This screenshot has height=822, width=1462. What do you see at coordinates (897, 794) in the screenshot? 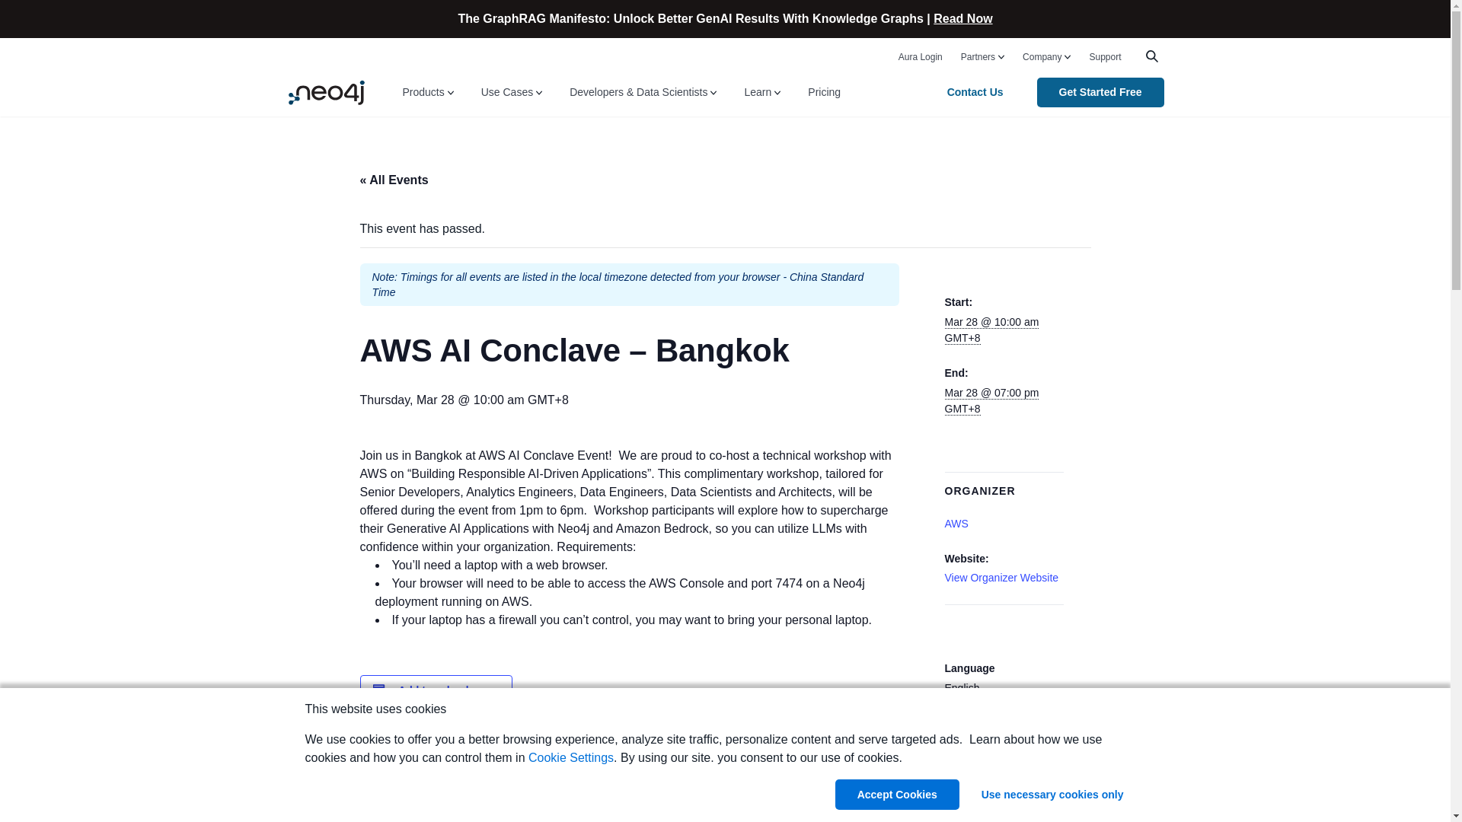
I see `Accept Cookies` at bounding box center [897, 794].